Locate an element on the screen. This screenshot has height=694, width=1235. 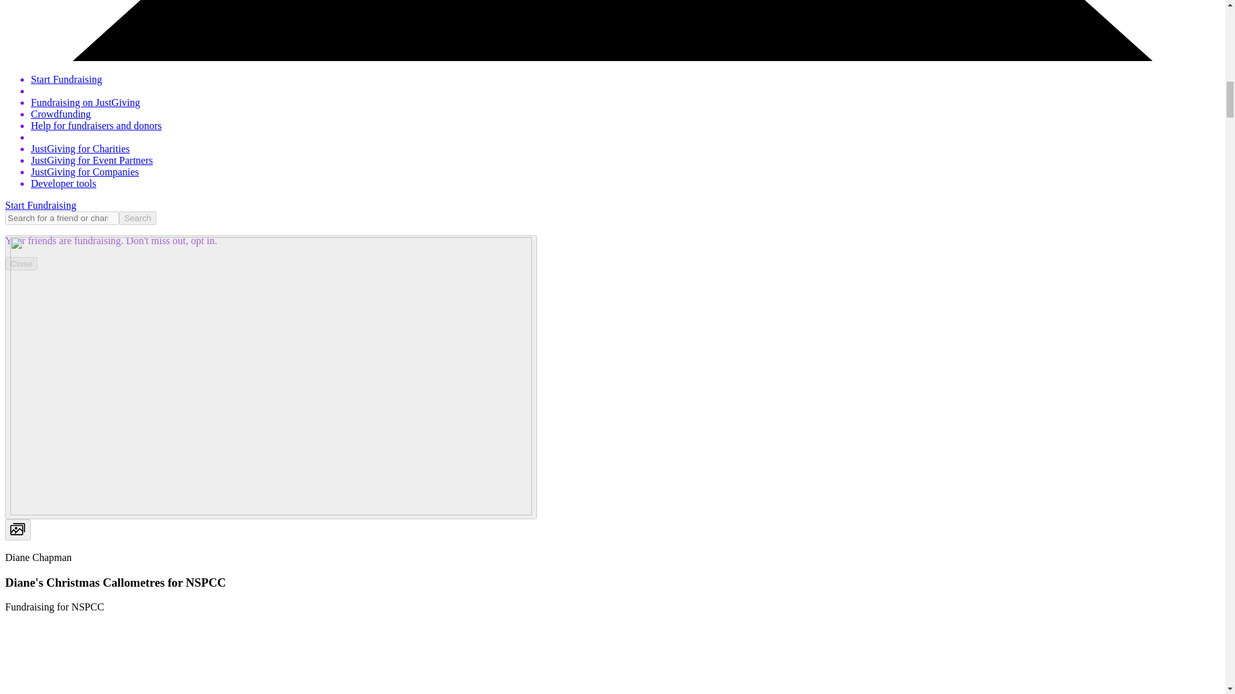
Search is located at coordinates (138, 218).